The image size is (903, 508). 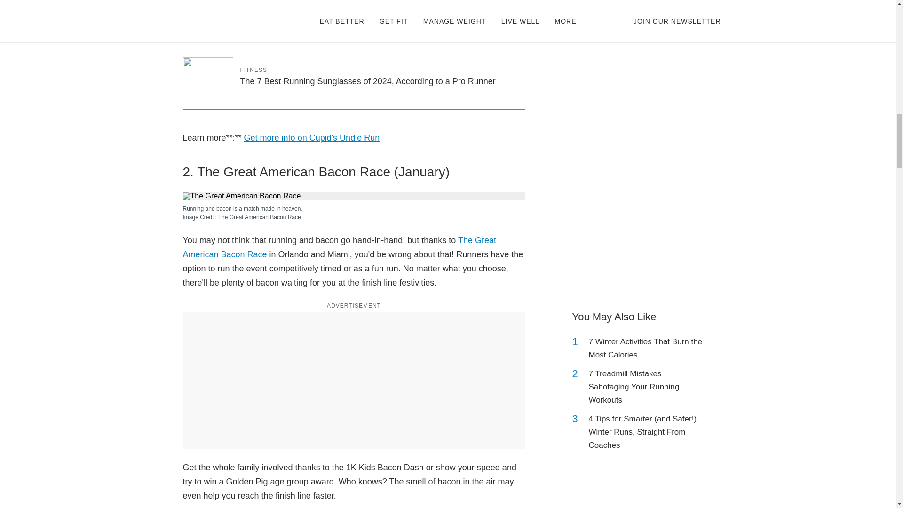 What do you see at coordinates (646, 348) in the screenshot?
I see `7 Winter Activities That Burn the Most Calories` at bounding box center [646, 348].